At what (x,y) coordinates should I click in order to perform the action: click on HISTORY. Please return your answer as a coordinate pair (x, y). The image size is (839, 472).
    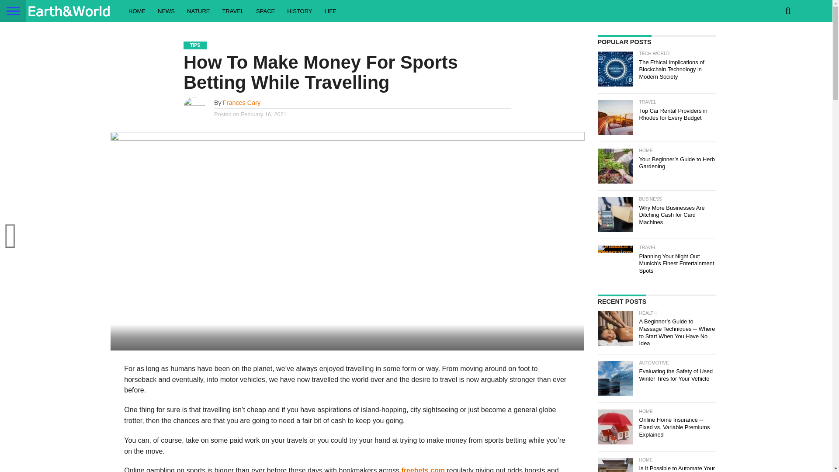
    Looking at the image, I should click on (299, 10).